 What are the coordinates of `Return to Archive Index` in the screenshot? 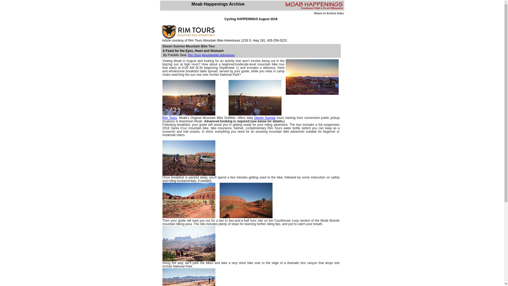 It's located at (329, 13).